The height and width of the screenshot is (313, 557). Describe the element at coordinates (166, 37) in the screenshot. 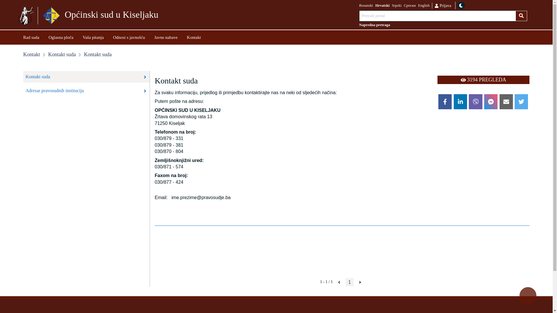

I see `Javne nabave` at that location.